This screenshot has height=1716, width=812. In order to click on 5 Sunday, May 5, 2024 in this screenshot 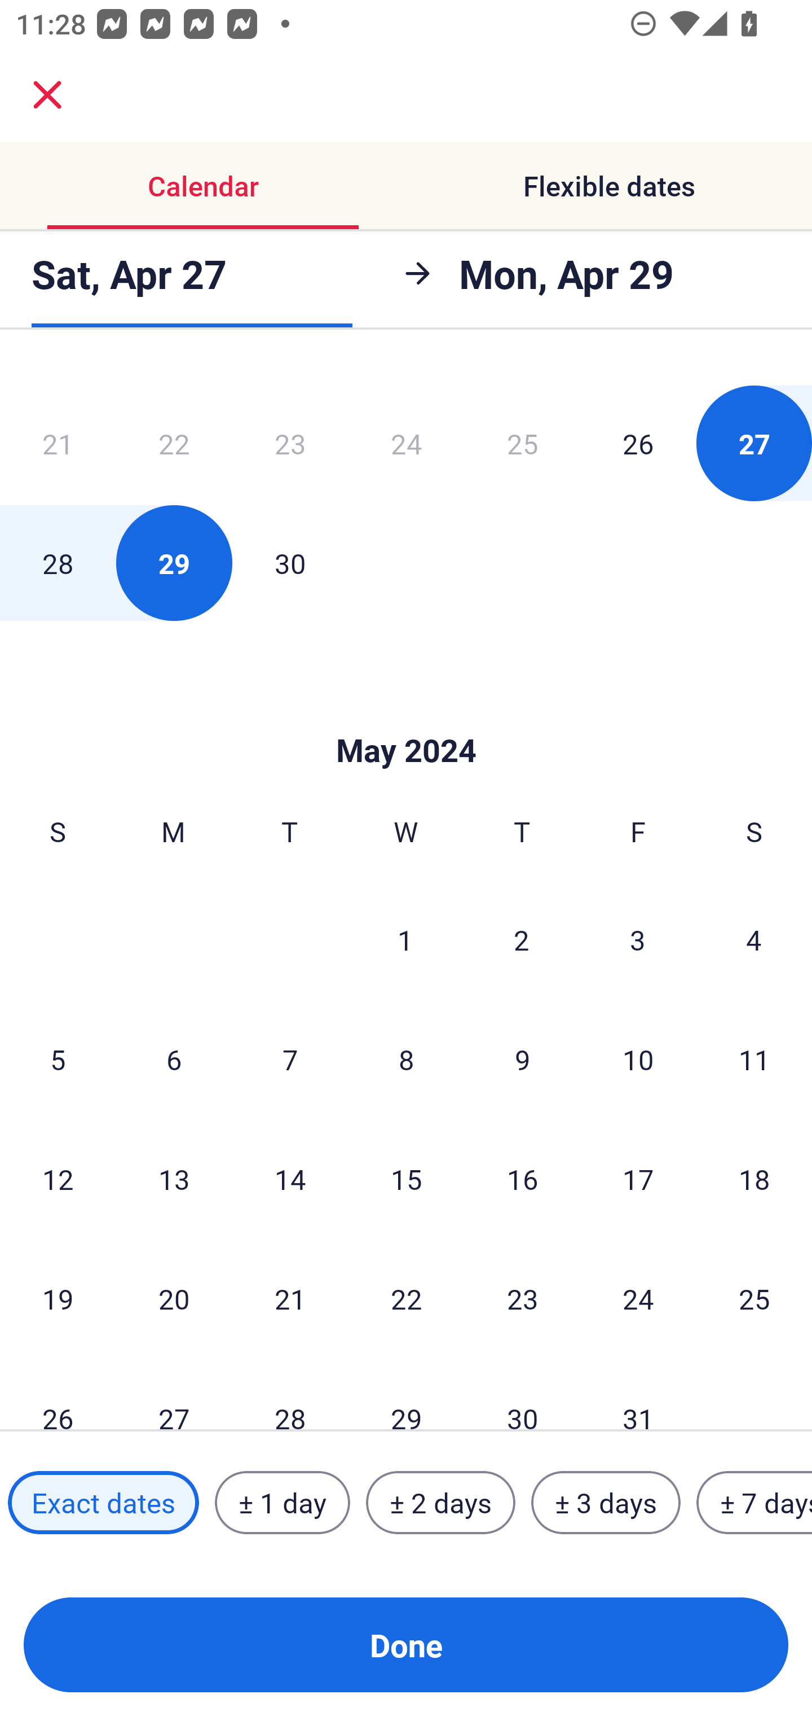, I will do `click(58, 1060)`.